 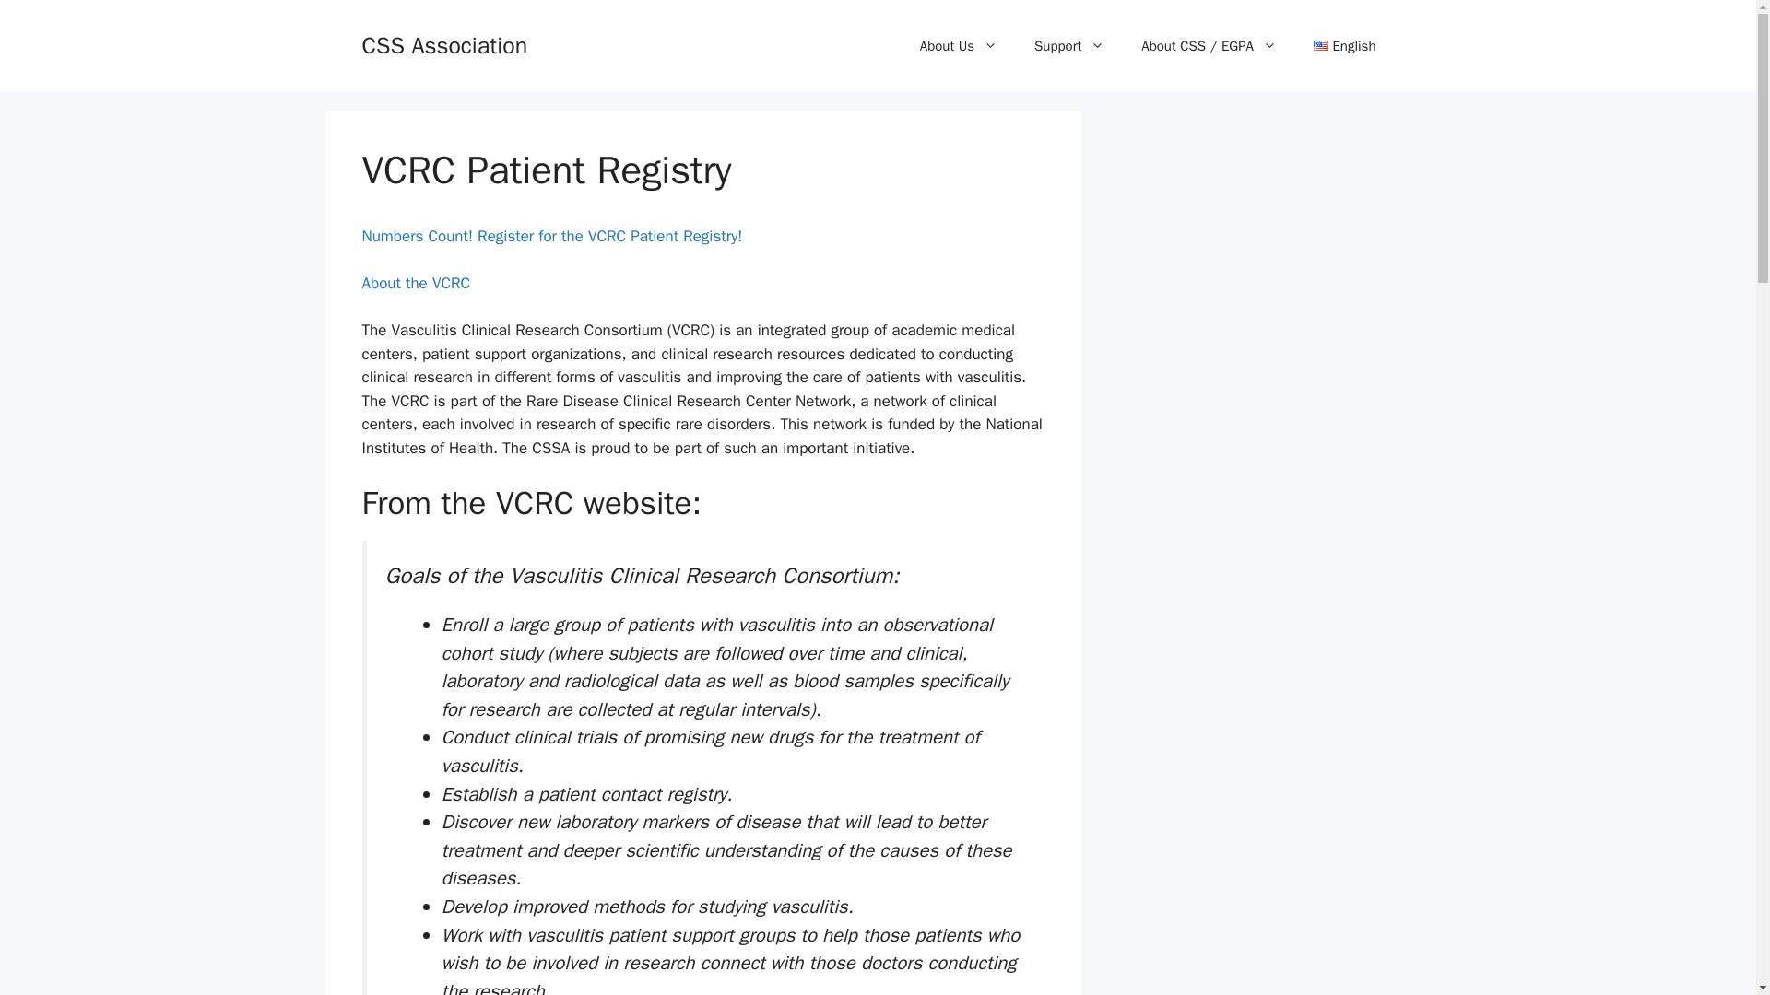 What do you see at coordinates (444, 44) in the screenshot?
I see `CSS Association` at bounding box center [444, 44].